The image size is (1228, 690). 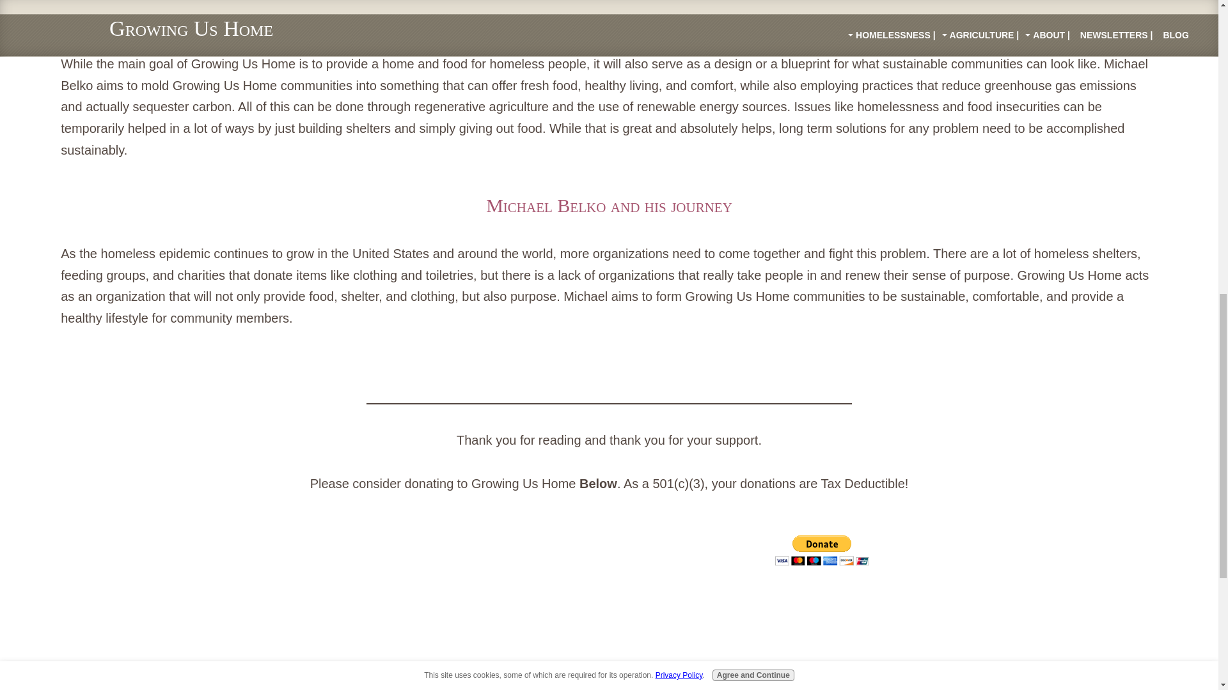 I want to click on PayPal - The safer, easier way to pay online!, so click(x=822, y=550).